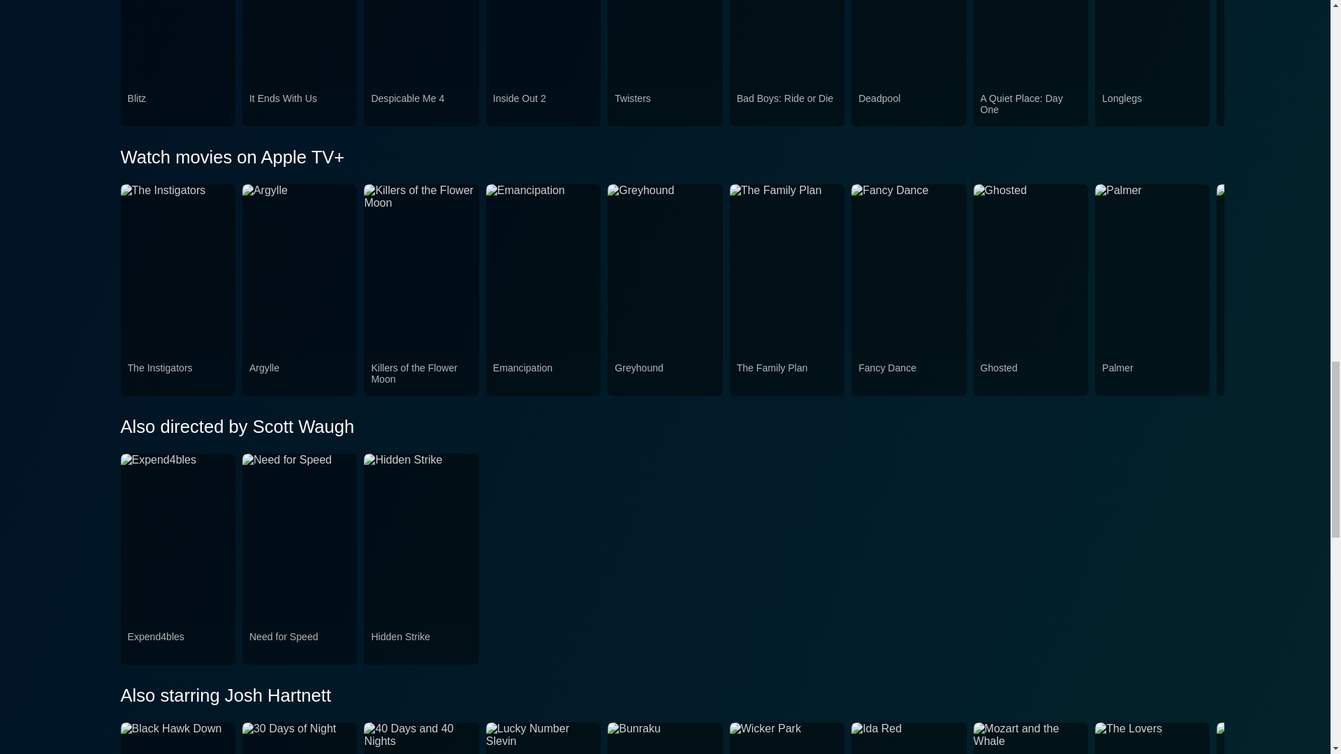 Image resolution: width=1341 pixels, height=754 pixels. I want to click on Bad Boys: Ride or Die, so click(786, 106).